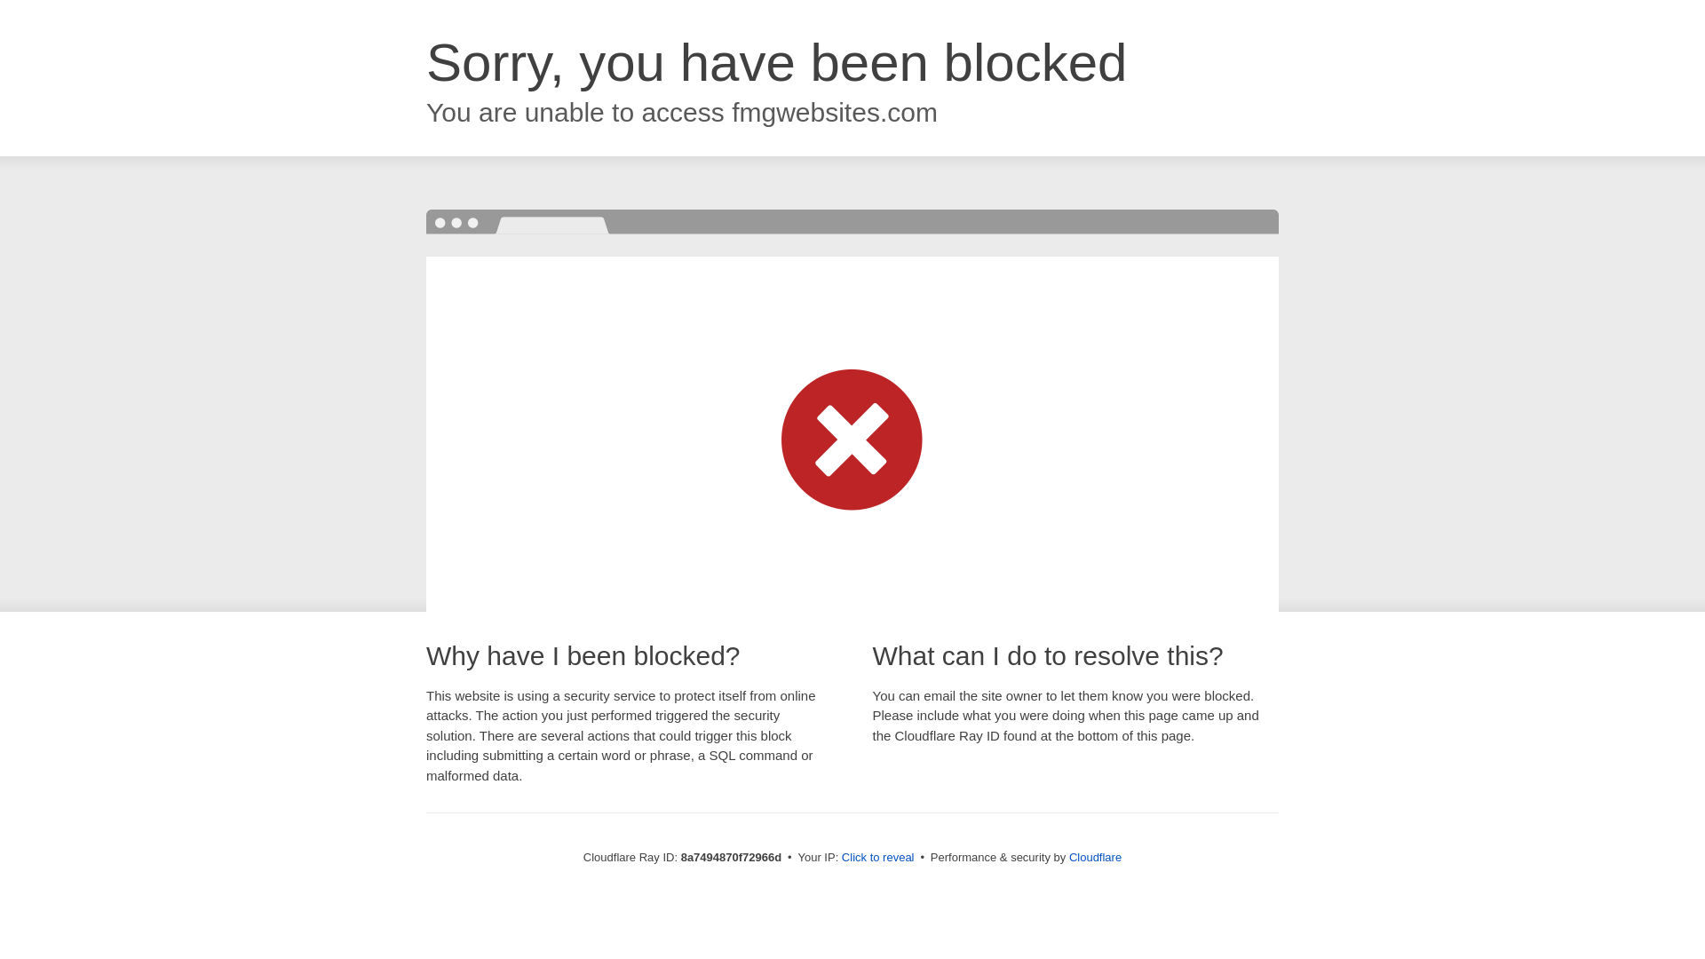 Image resolution: width=1705 pixels, height=959 pixels. Describe the element at coordinates (1095, 857) in the screenshot. I see `Cloudflare` at that location.